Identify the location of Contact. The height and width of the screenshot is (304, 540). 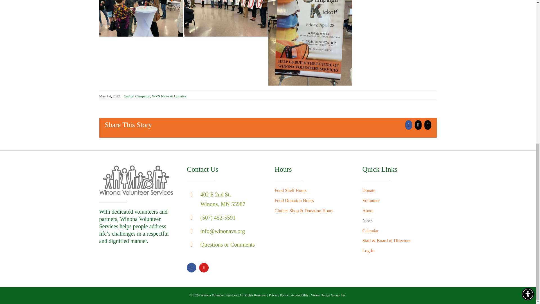
(227, 244).